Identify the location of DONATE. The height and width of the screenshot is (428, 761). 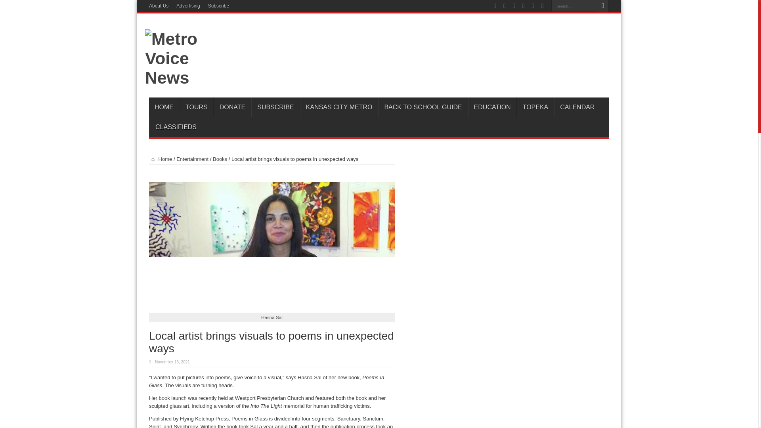
(232, 107).